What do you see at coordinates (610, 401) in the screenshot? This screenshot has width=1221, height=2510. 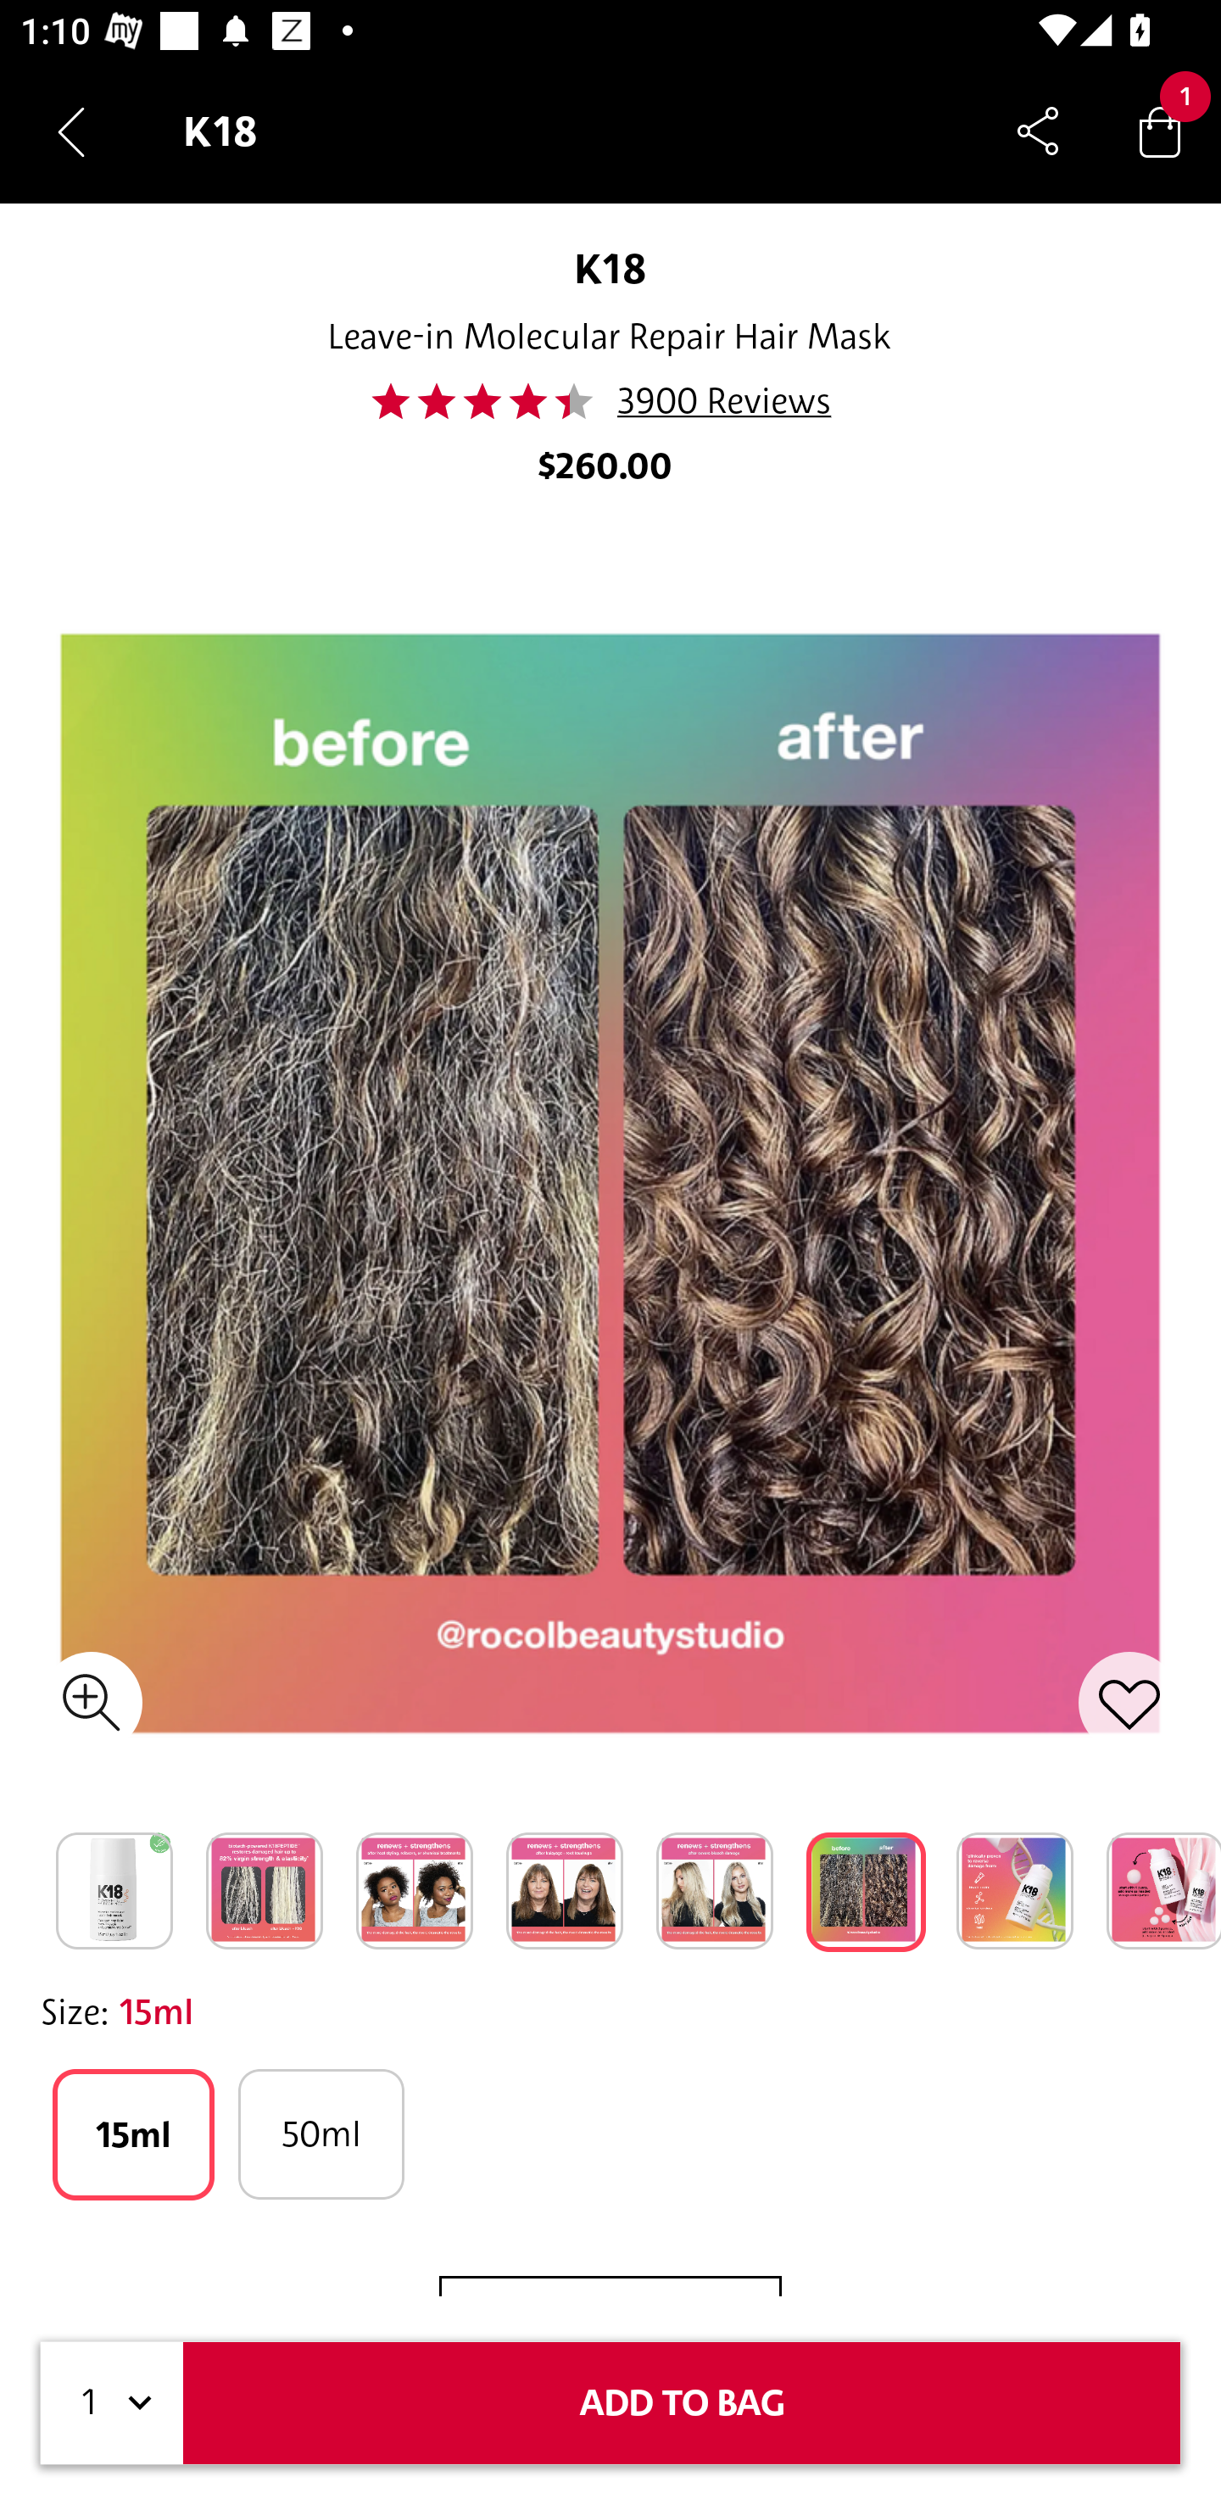 I see `44.0 3900 Reviews` at bounding box center [610, 401].